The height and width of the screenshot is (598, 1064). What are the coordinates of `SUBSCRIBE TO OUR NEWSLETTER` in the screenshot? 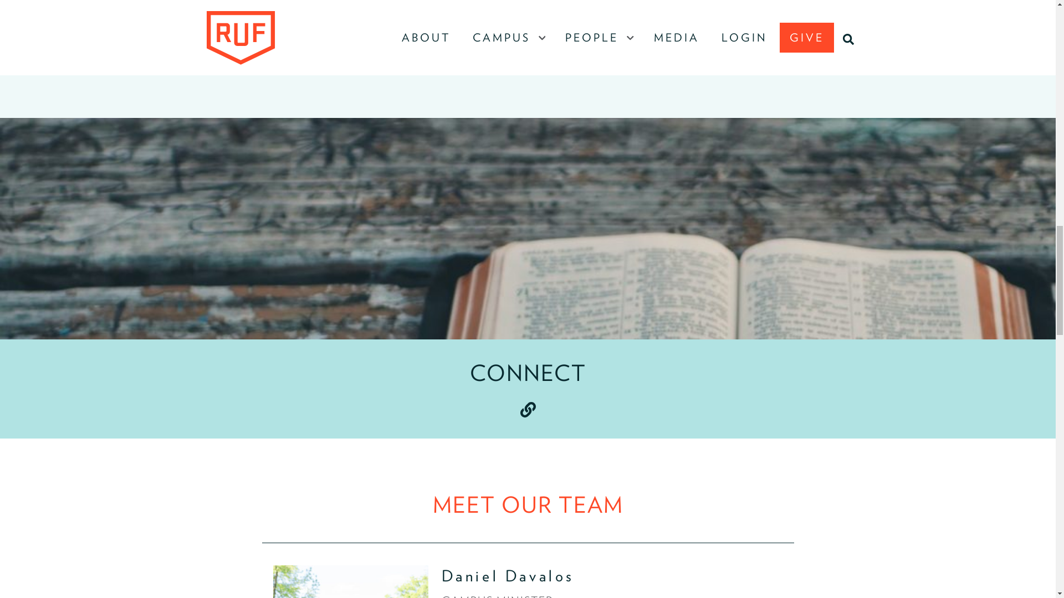 It's located at (528, 53).